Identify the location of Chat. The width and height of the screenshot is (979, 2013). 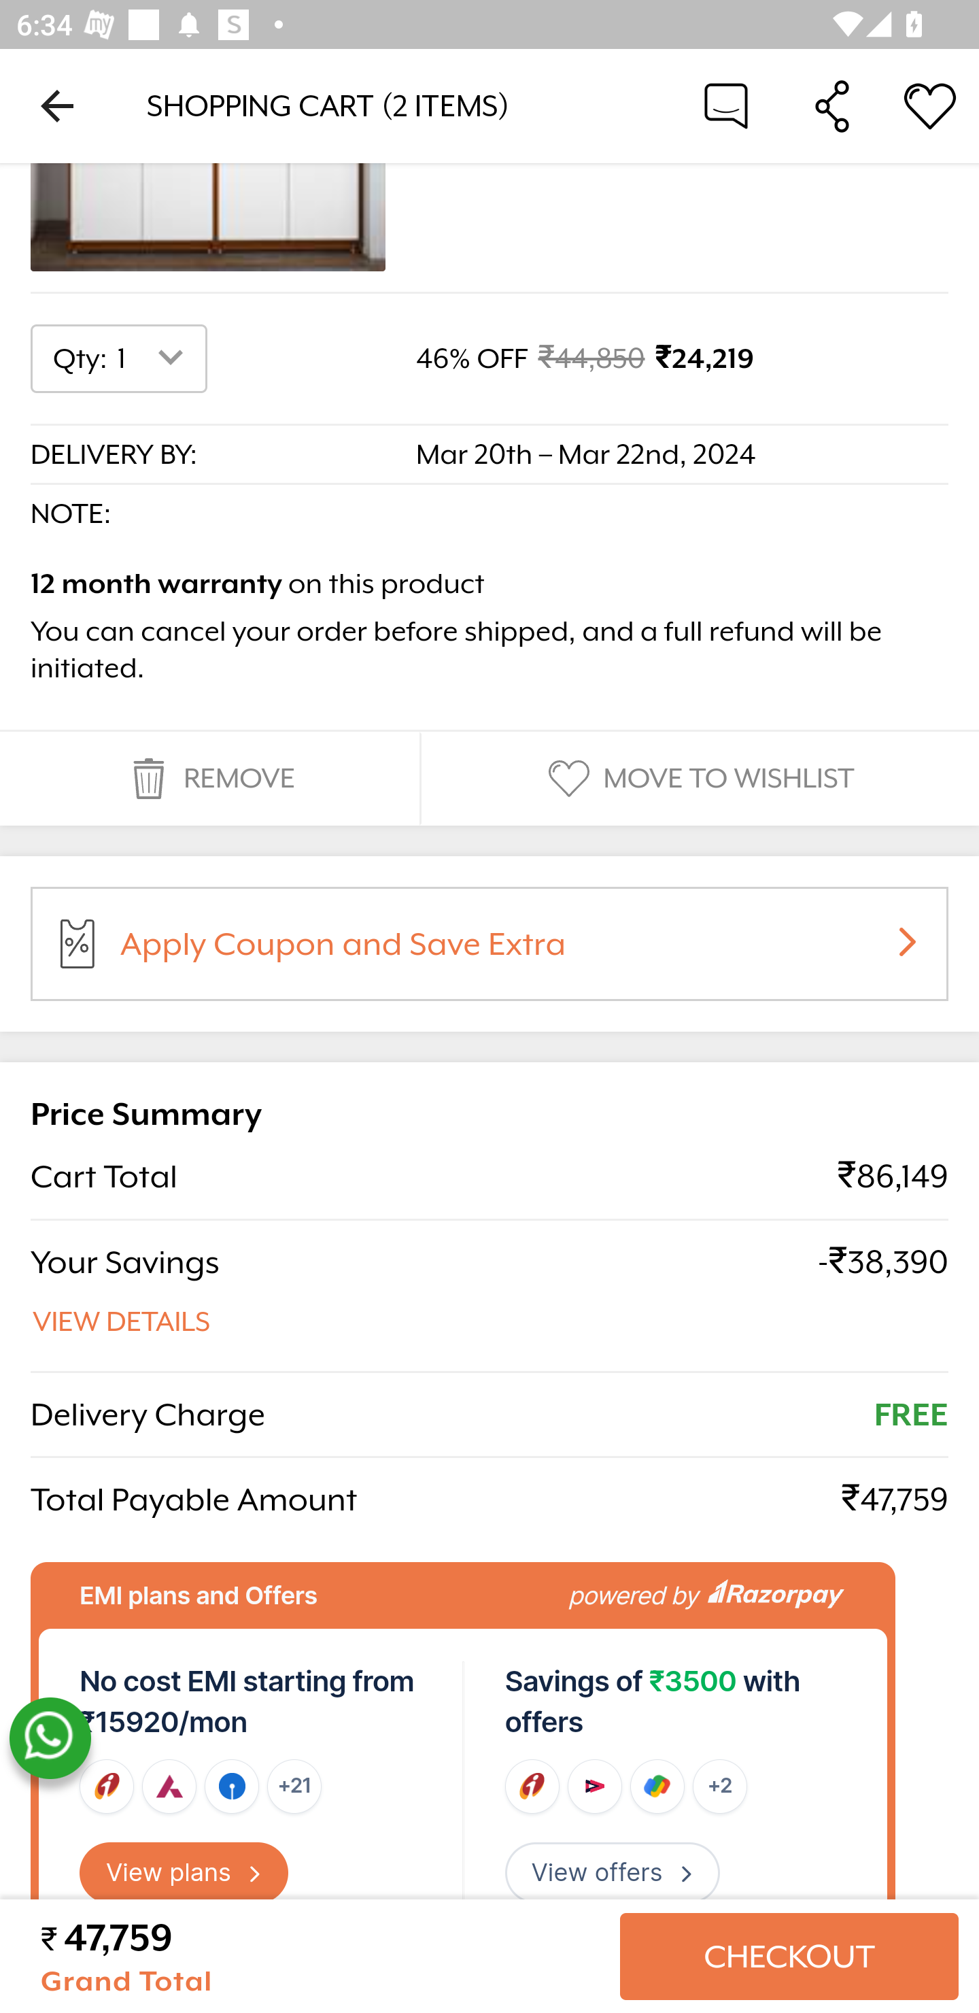
(726, 105).